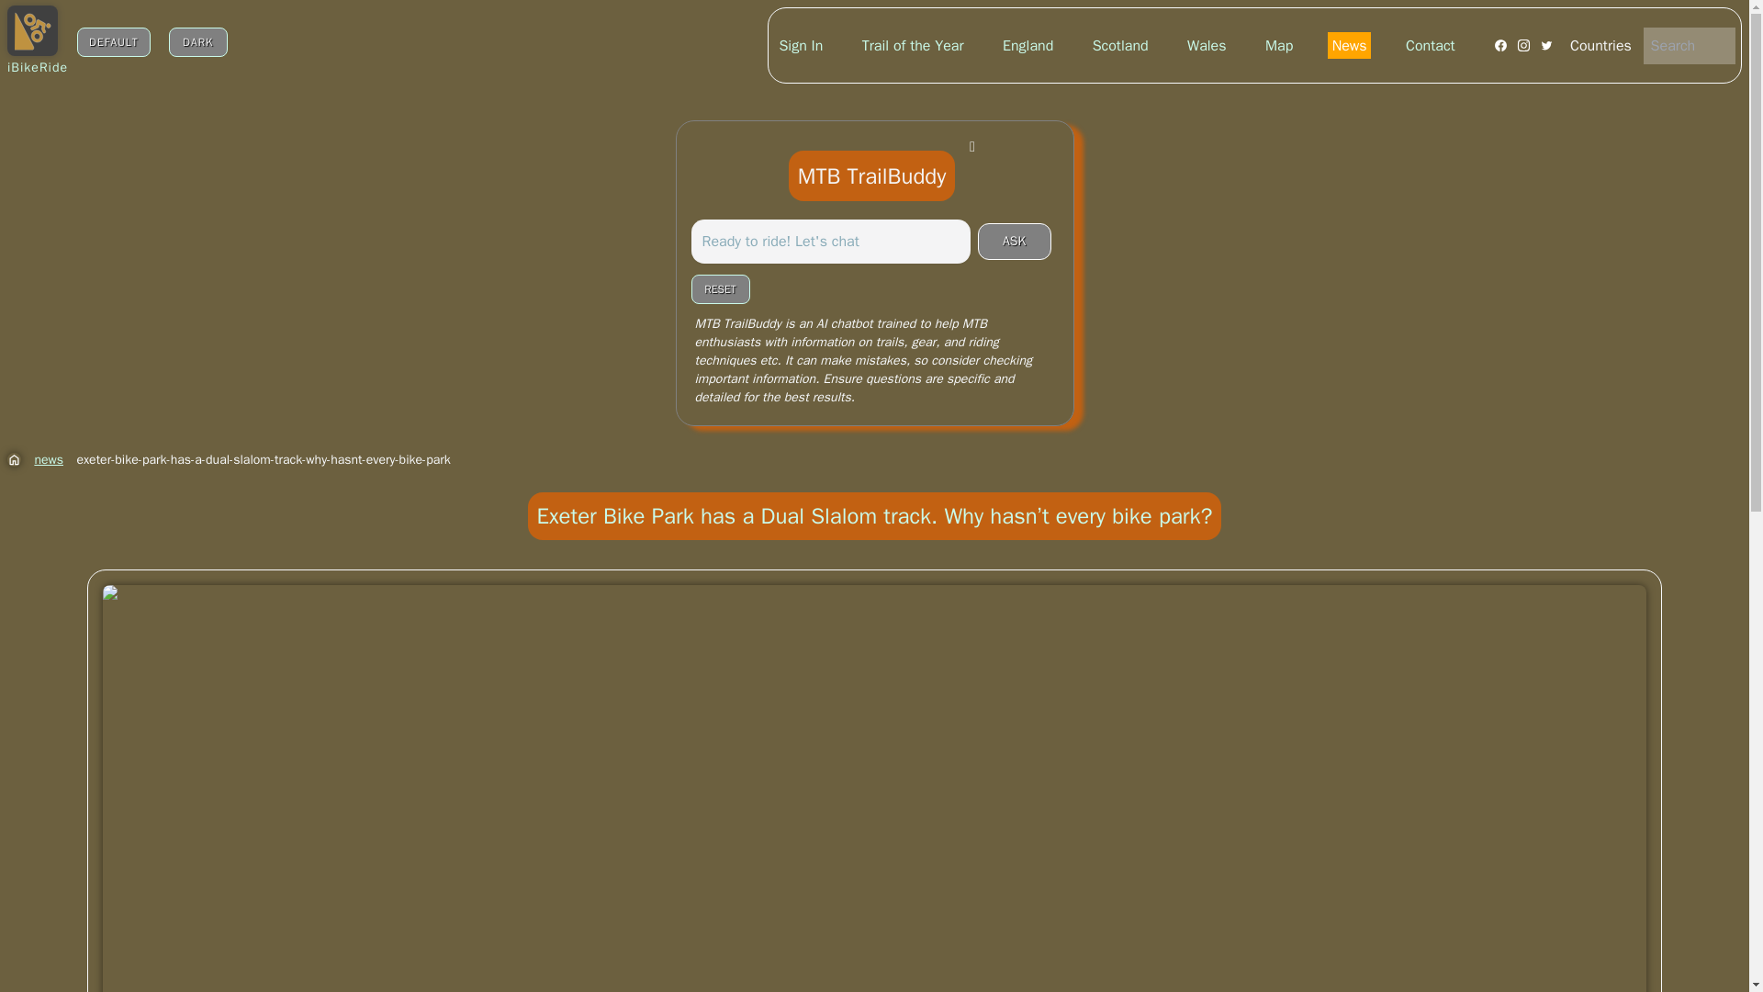 The image size is (1763, 992). I want to click on England, so click(1027, 45).